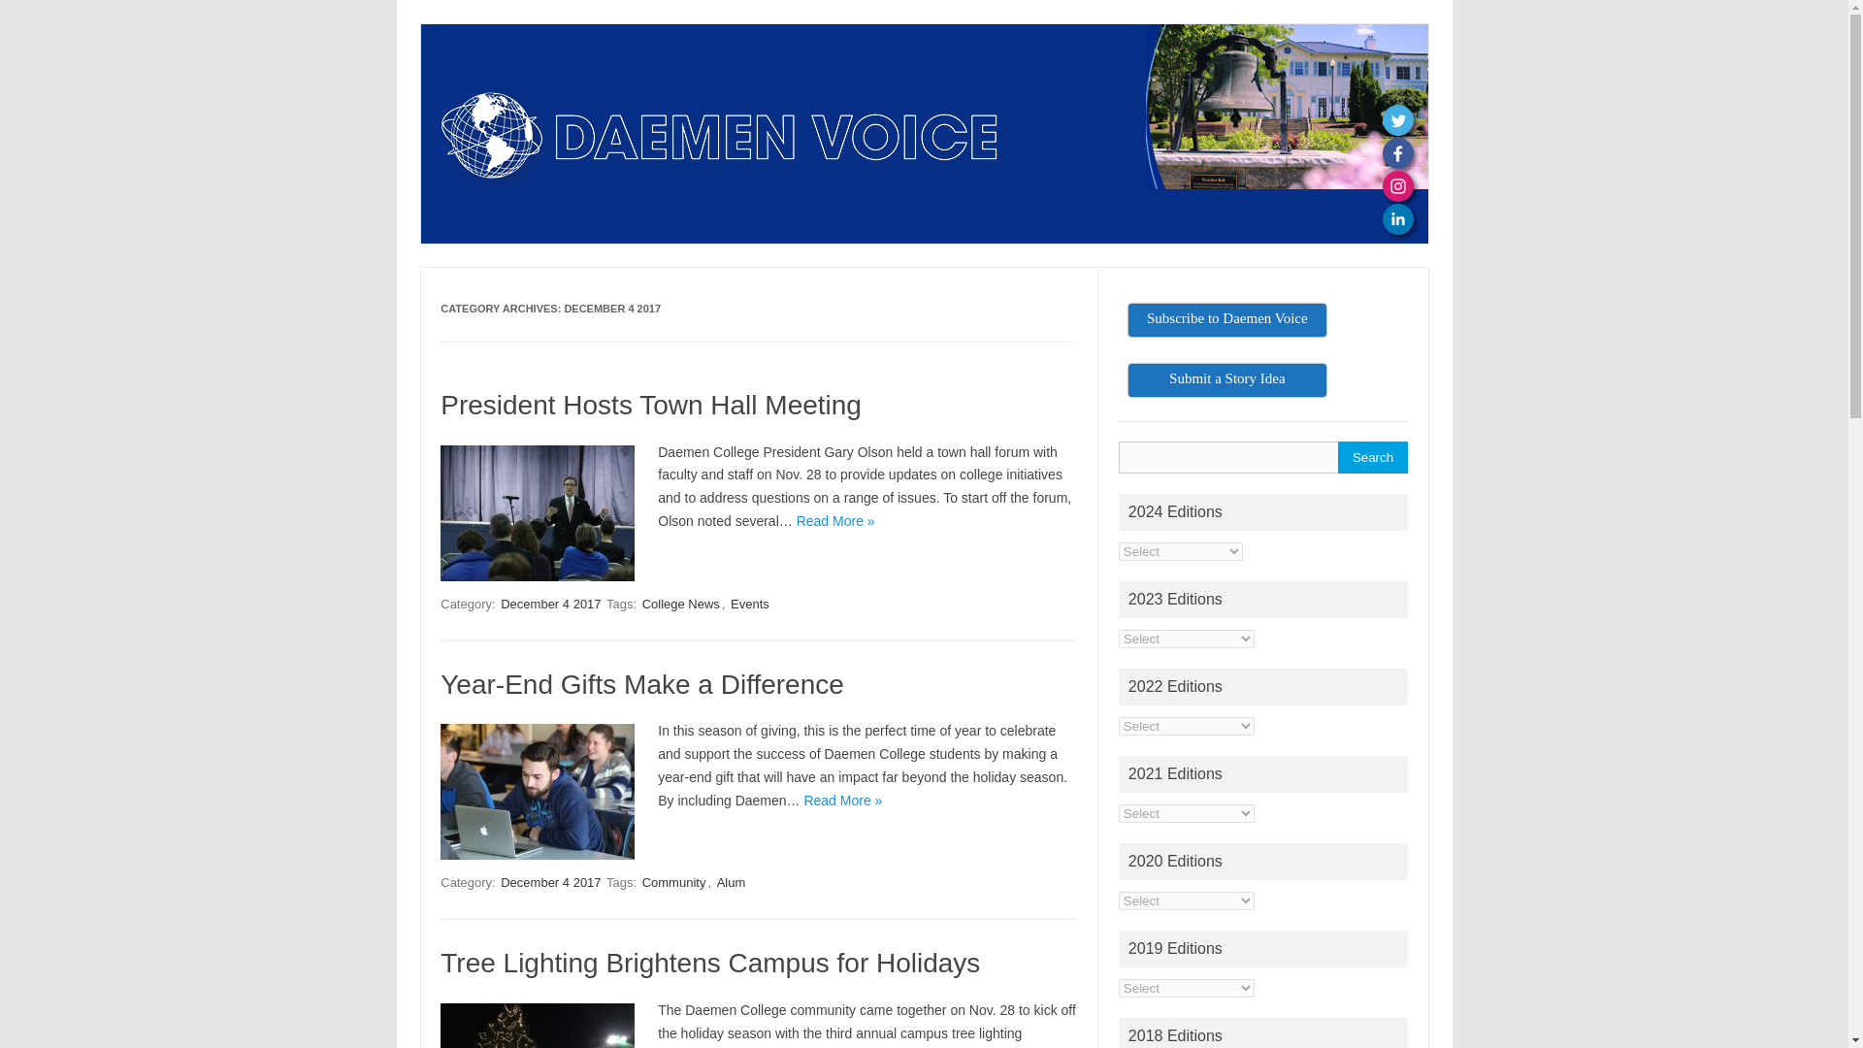 This screenshot has width=1863, height=1048. Describe the element at coordinates (641, 685) in the screenshot. I see `Permalink to Year-End Gifts Make a Difference` at that location.